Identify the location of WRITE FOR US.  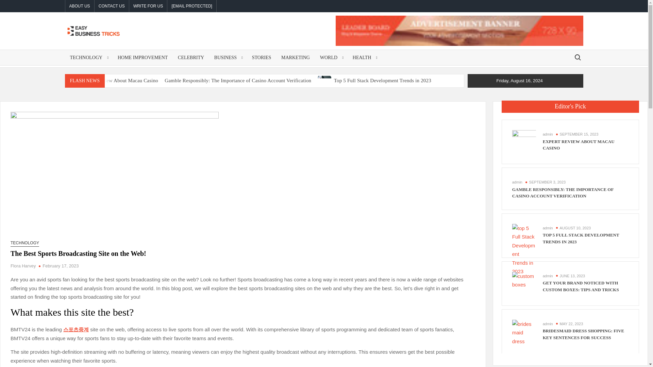
(148, 6).